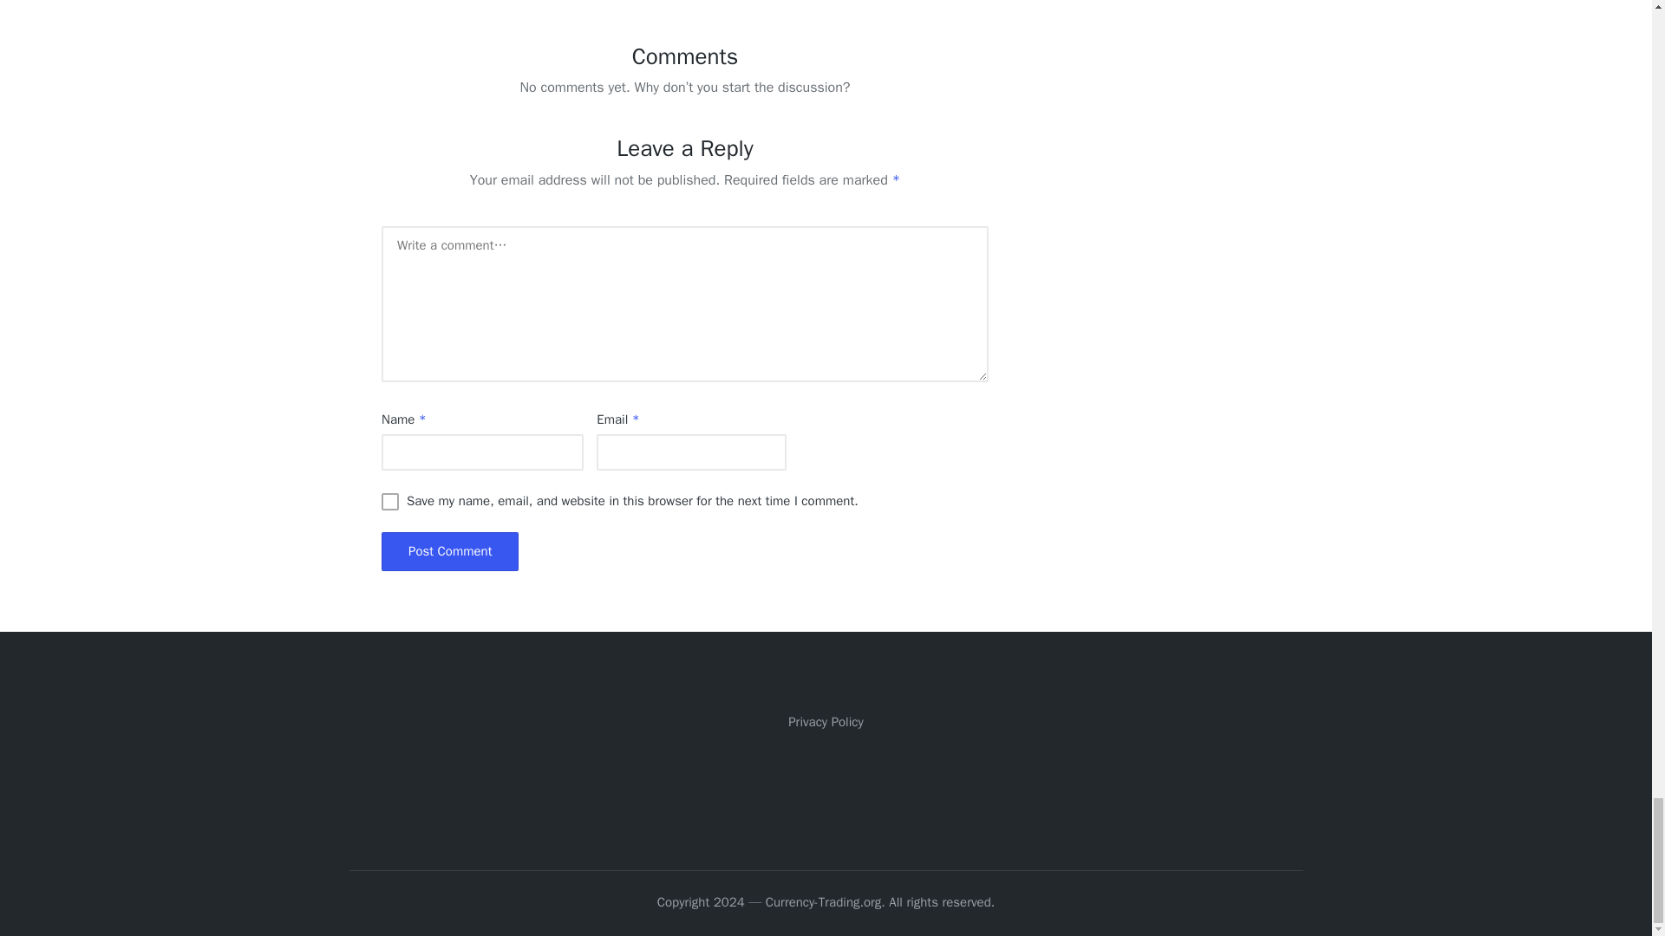 The image size is (1665, 936). I want to click on yes, so click(390, 501).